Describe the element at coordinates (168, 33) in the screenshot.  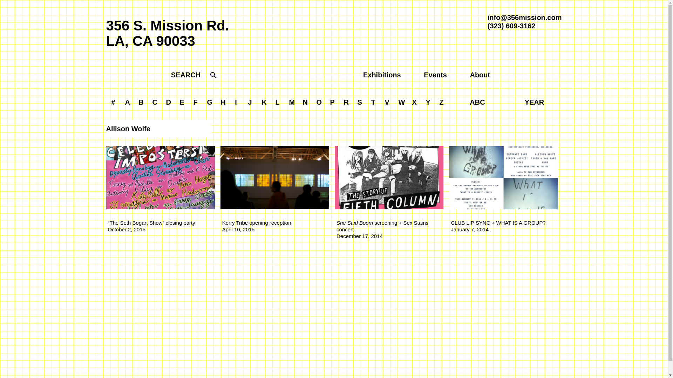
I see `356 S. Mission Rd.
LA, CA 90033` at that location.